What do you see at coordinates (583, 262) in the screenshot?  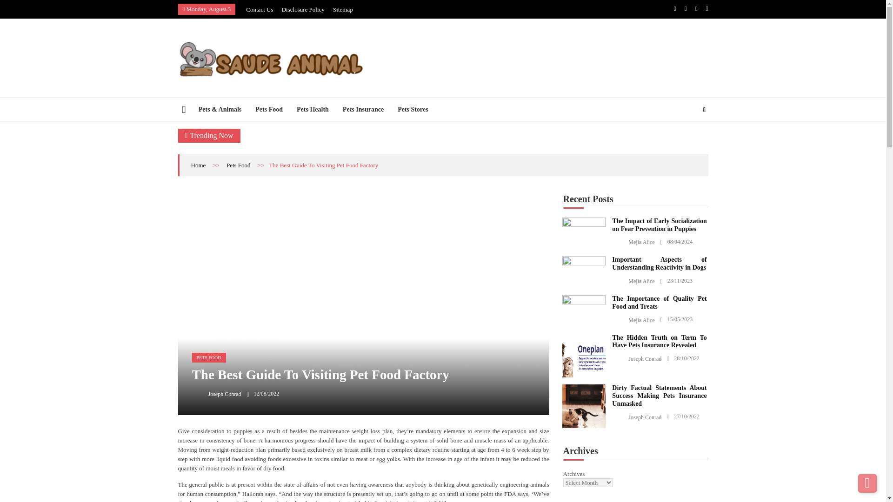 I see `Important Aspects of Understanding Reactivity in Dogs` at bounding box center [583, 262].